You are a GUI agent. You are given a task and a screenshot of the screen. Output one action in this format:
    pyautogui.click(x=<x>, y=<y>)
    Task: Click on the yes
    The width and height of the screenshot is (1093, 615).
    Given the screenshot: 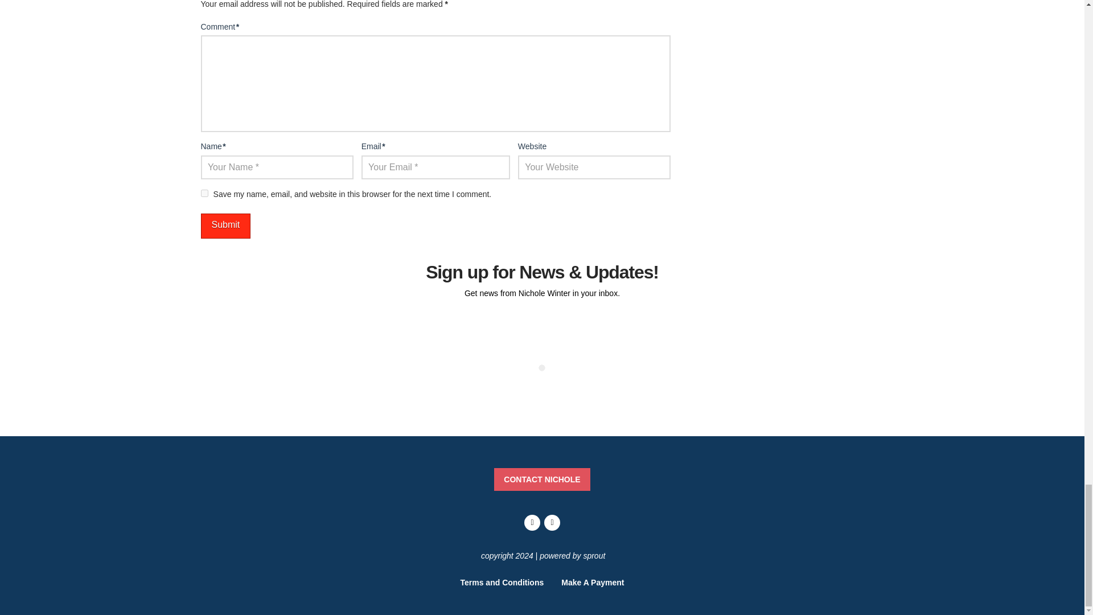 What is the action you would take?
    pyautogui.click(x=204, y=192)
    